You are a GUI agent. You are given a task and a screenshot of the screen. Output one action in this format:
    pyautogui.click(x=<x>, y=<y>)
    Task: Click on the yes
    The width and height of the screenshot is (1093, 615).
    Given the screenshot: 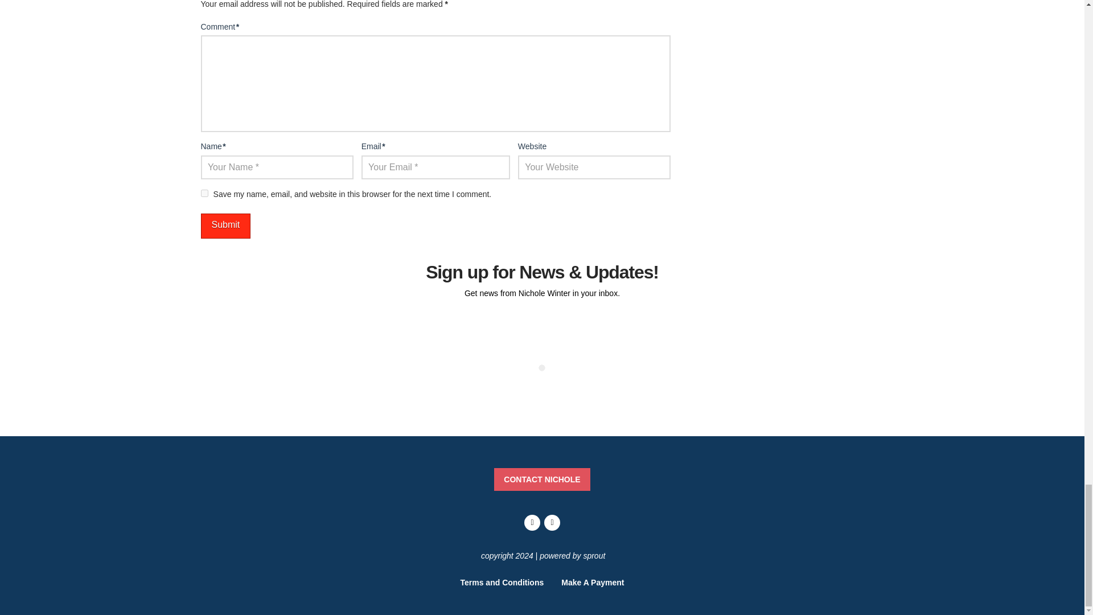 What is the action you would take?
    pyautogui.click(x=204, y=192)
    